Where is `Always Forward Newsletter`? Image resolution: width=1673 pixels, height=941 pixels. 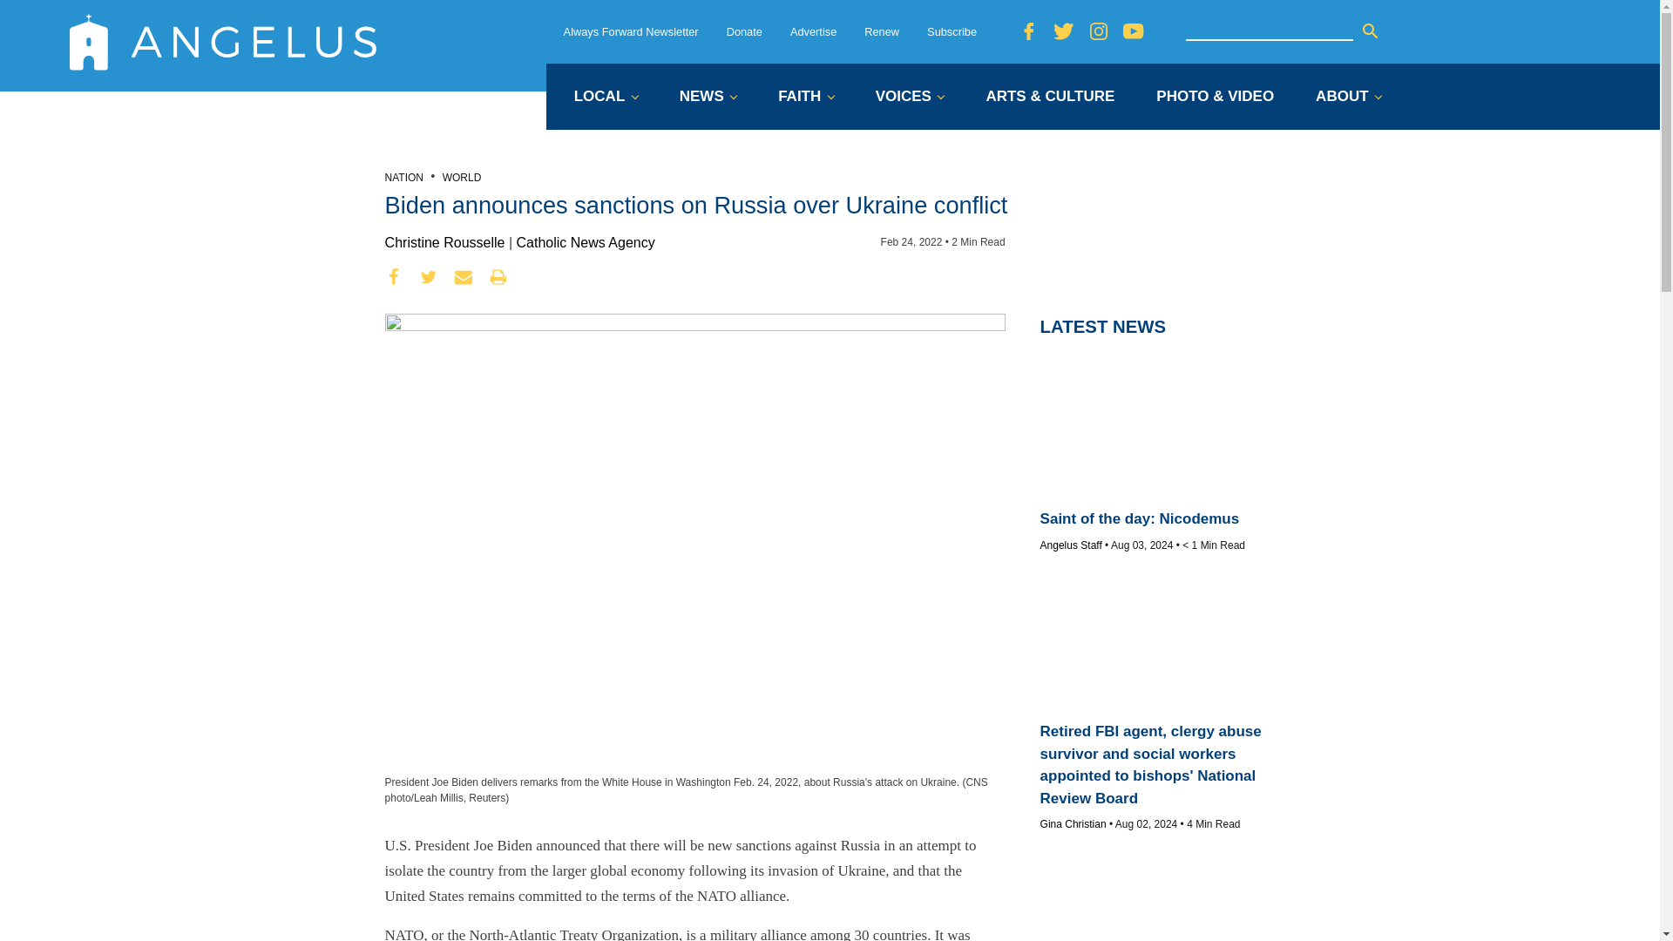
Always Forward Newsletter is located at coordinates (631, 31).